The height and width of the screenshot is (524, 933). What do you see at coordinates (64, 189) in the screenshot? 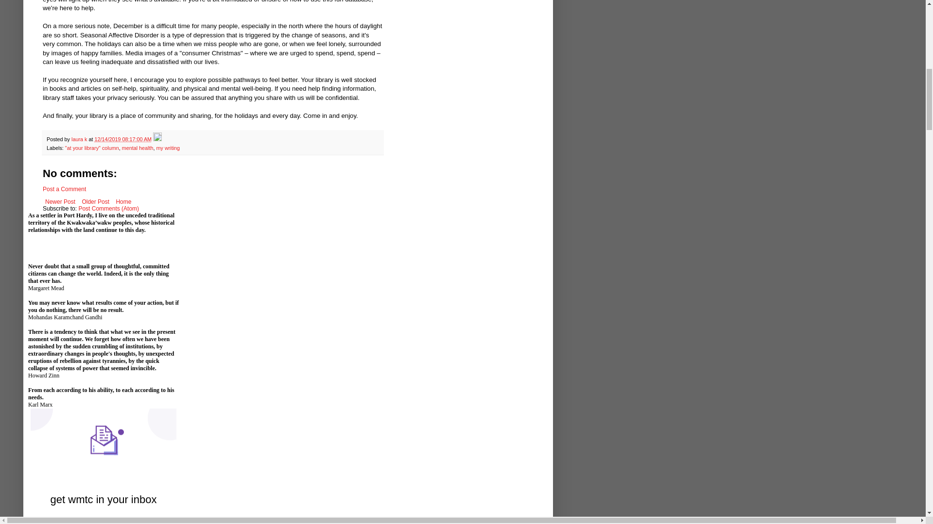
I see `Post a Comment` at bounding box center [64, 189].